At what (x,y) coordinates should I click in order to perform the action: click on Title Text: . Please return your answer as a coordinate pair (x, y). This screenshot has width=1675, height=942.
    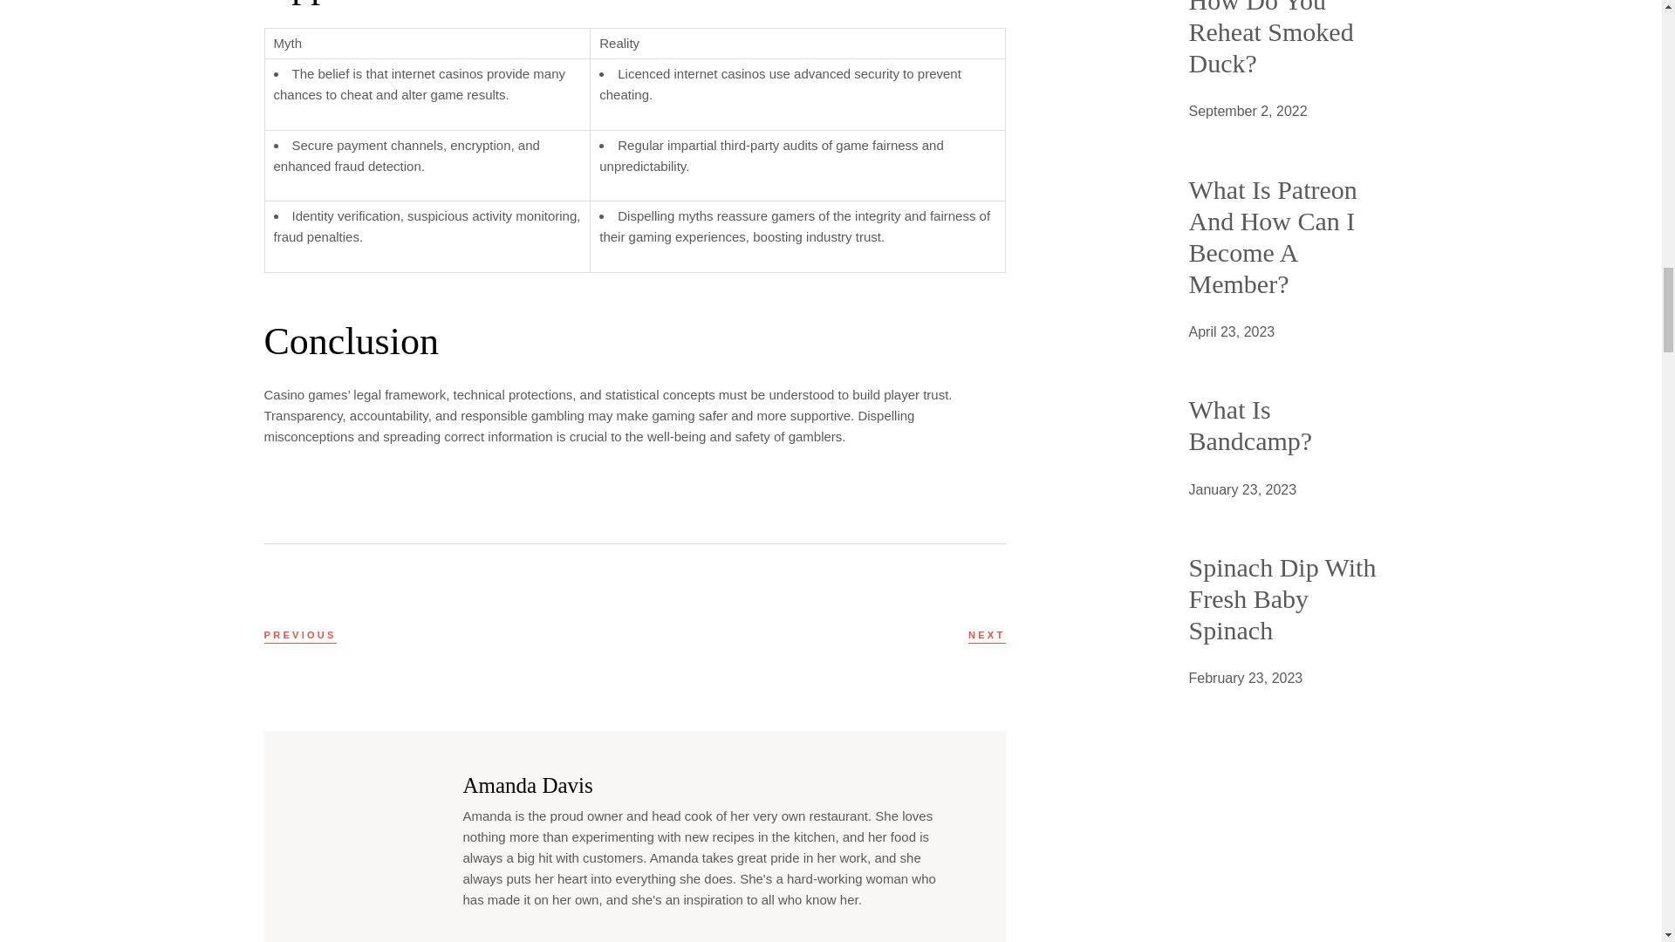
    Looking at the image, I should click on (1242, 489).